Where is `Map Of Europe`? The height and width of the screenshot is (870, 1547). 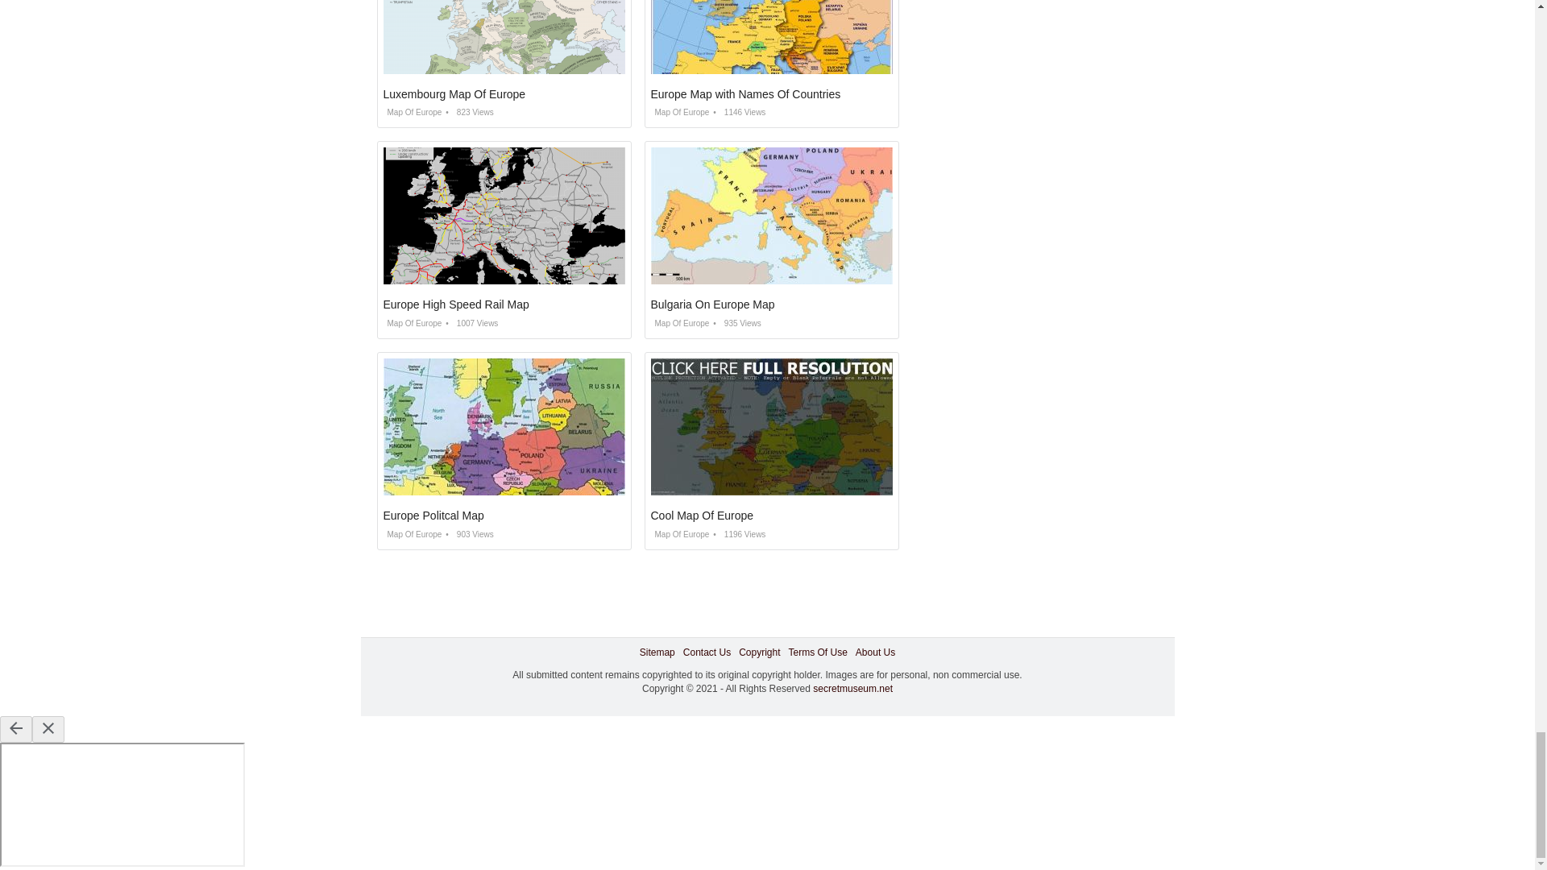
Map Of Europe is located at coordinates (680, 324).